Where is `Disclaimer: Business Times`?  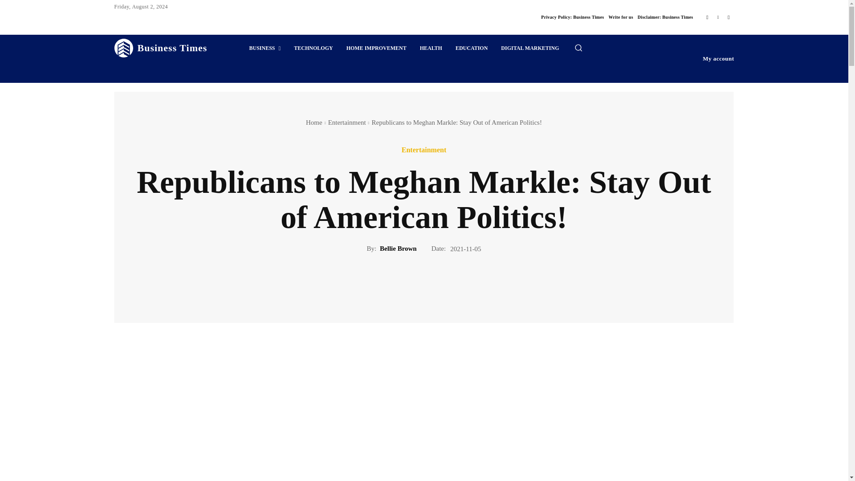
Disclaimer: Business Times is located at coordinates (665, 17).